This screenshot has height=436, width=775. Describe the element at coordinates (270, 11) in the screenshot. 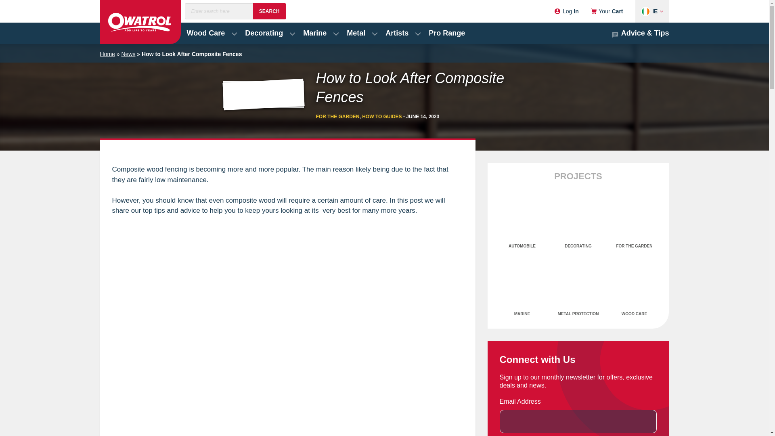

I see `SEARCH` at that location.